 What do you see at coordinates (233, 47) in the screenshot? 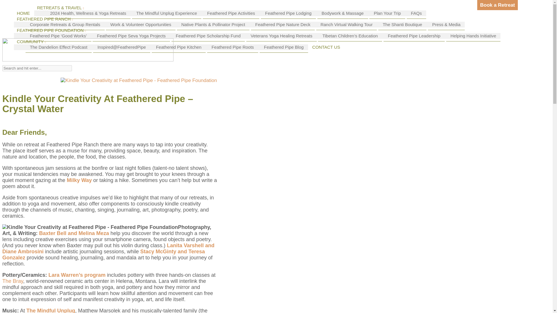
I see `Feathered Pipe Roots` at bounding box center [233, 47].